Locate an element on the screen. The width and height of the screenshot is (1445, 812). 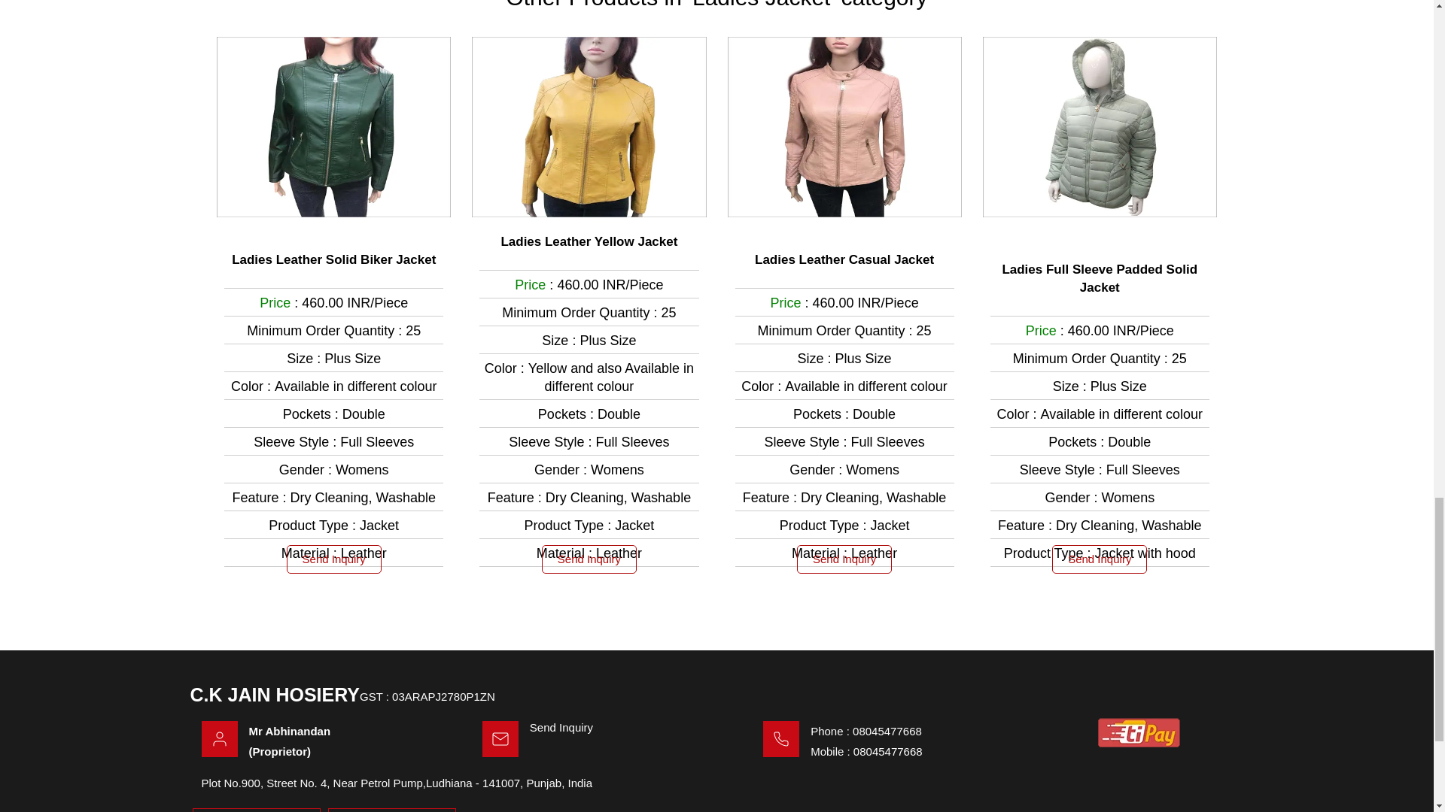
Ladies Leather Solid Biker Jacket is located at coordinates (333, 259).